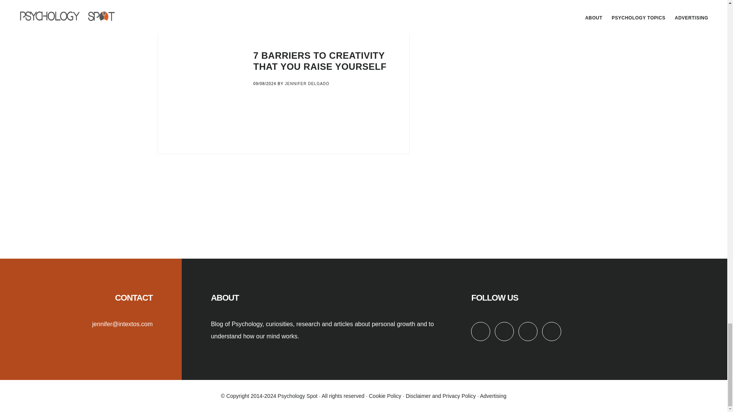 Image resolution: width=733 pixels, height=412 pixels. Describe the element at coordinates (307, 83) in the screenshot. I see `JENNIFER DELGADO` at that location.